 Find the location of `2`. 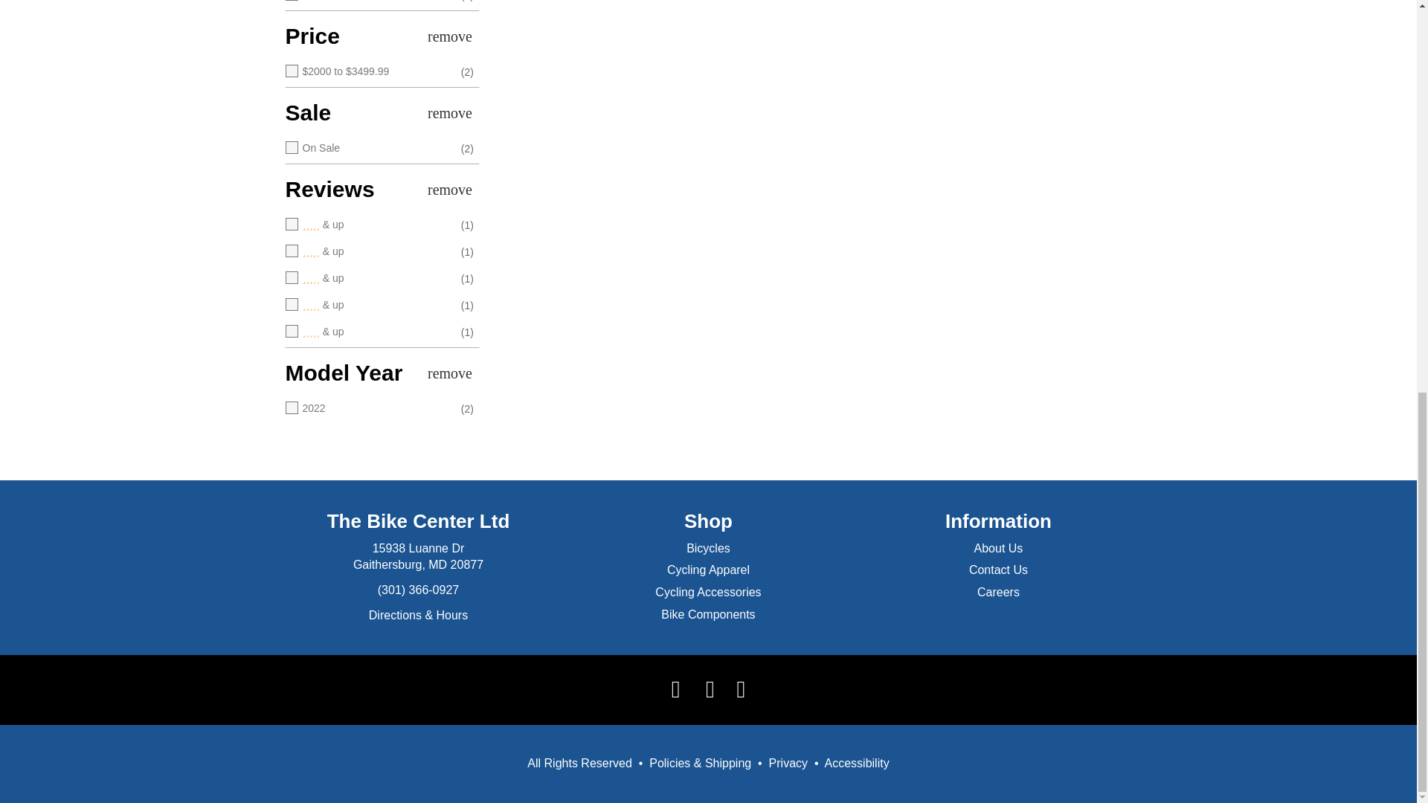

2 is located at coordinates (367, 305).